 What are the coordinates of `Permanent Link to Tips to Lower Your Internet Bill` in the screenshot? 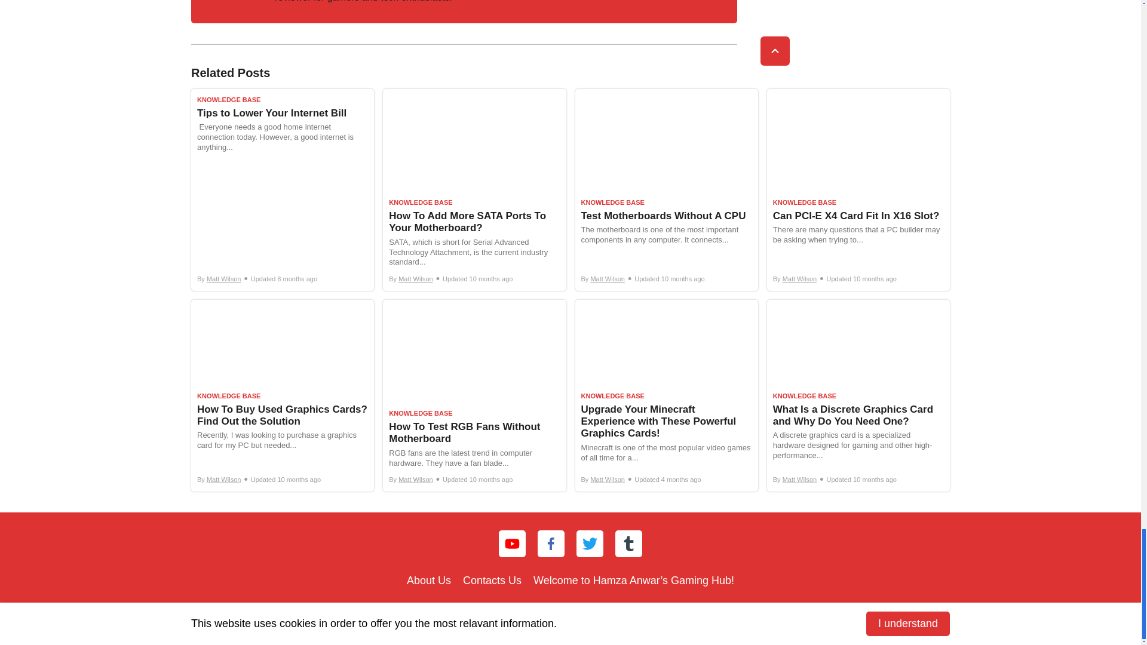 It's located at (282, 190).